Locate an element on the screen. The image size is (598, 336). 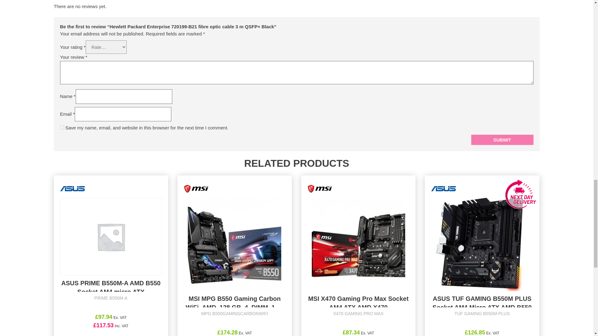
yes is located at coordinates (62, 127).